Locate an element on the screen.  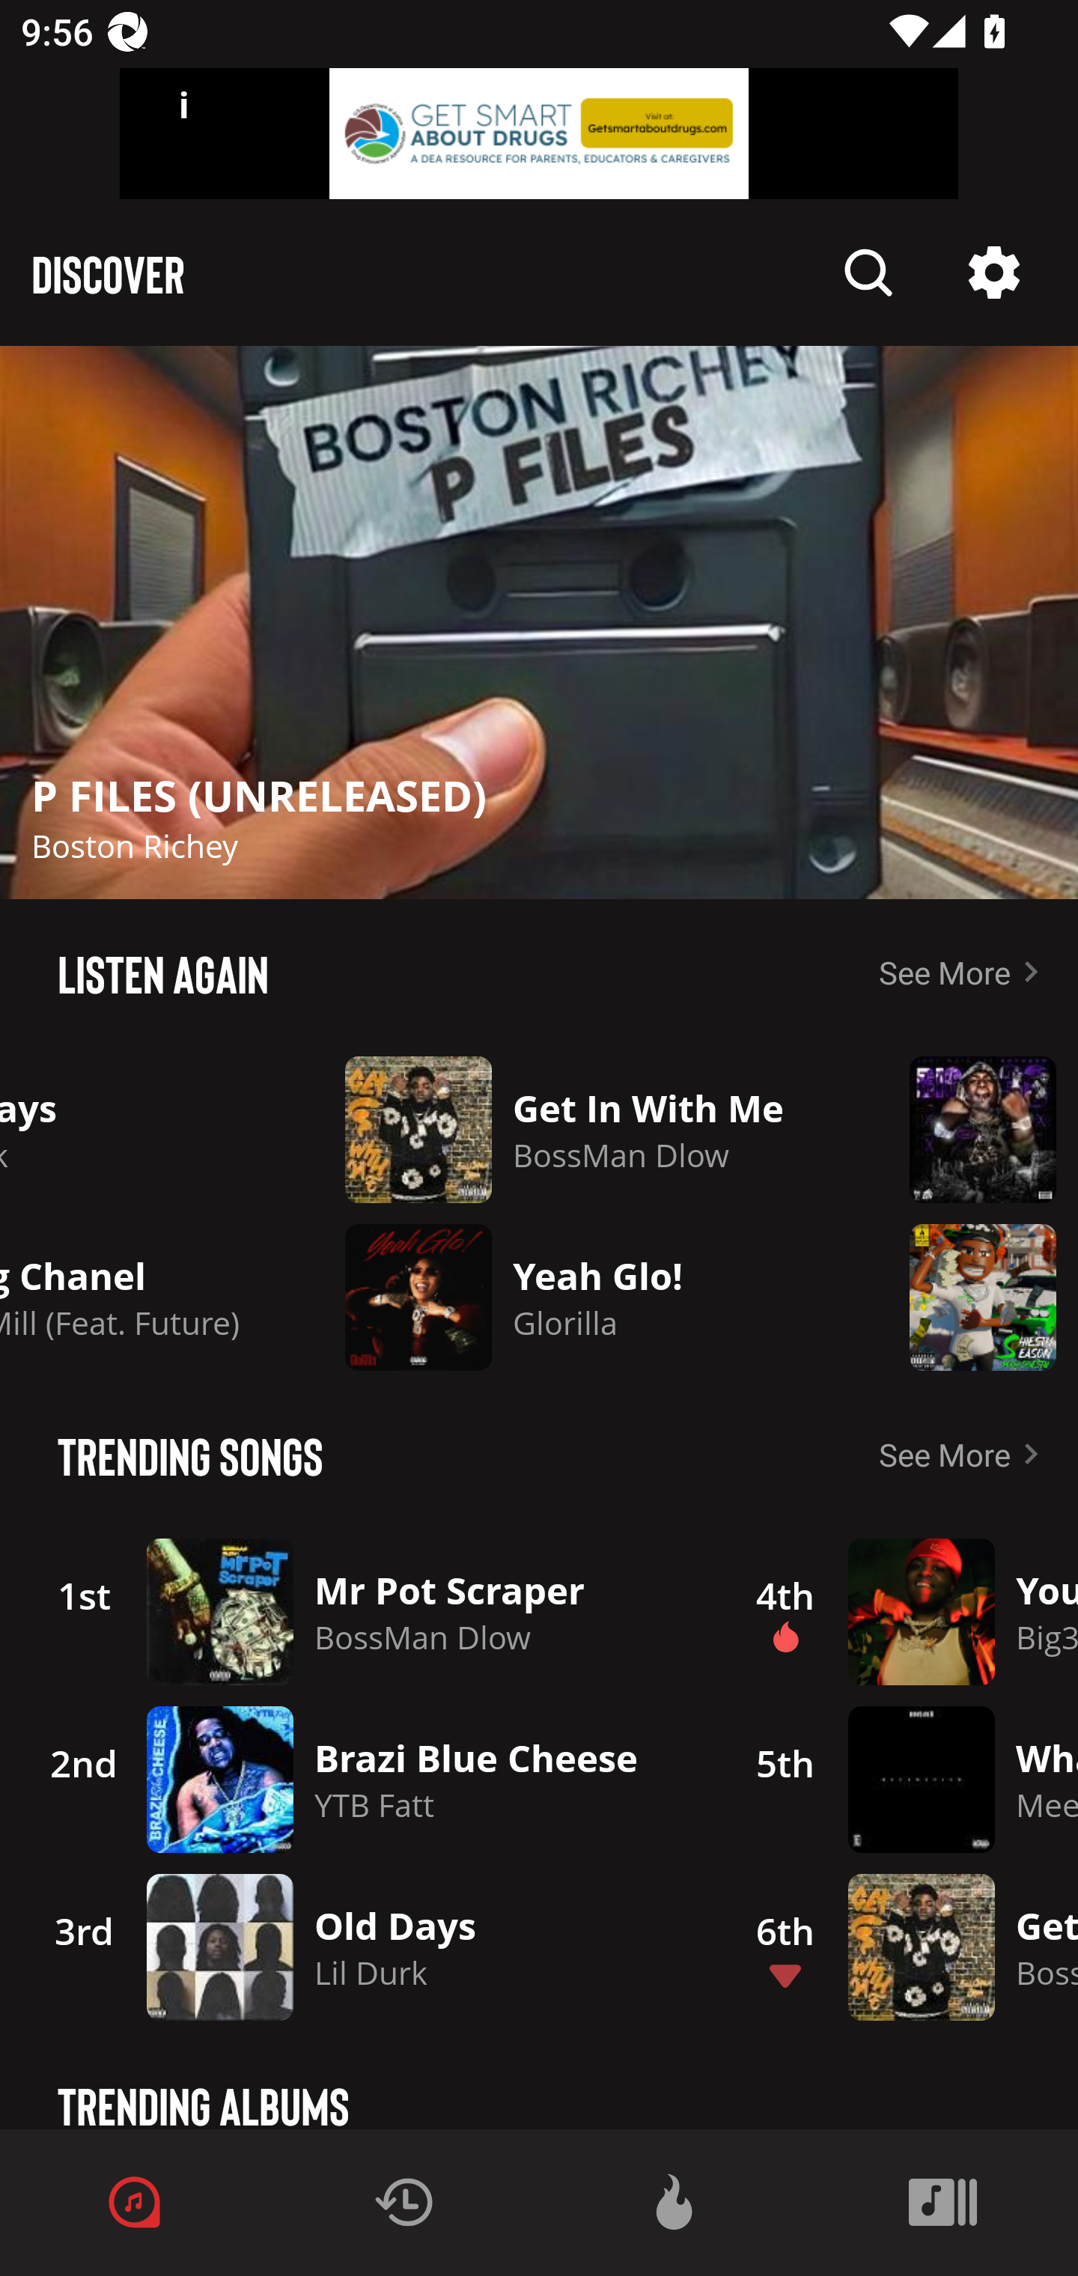
4th Description Description You Thought Big30 is located at coordinates (900, 1611).